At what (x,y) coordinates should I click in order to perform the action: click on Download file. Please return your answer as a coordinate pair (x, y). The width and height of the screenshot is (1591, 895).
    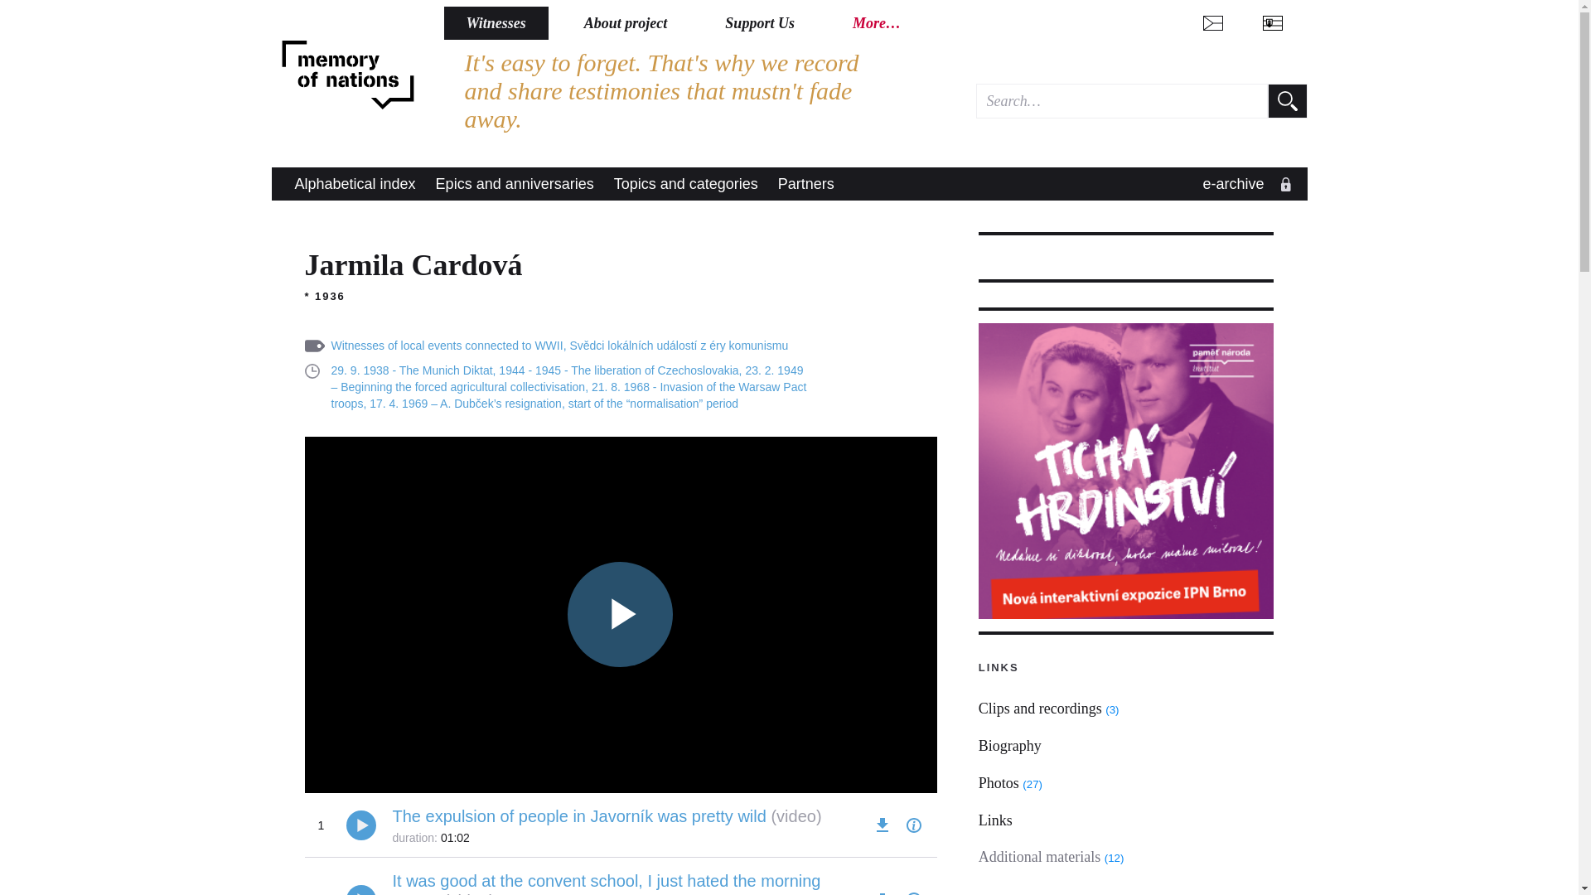
    Looking at the image, I should click on (882, 892).